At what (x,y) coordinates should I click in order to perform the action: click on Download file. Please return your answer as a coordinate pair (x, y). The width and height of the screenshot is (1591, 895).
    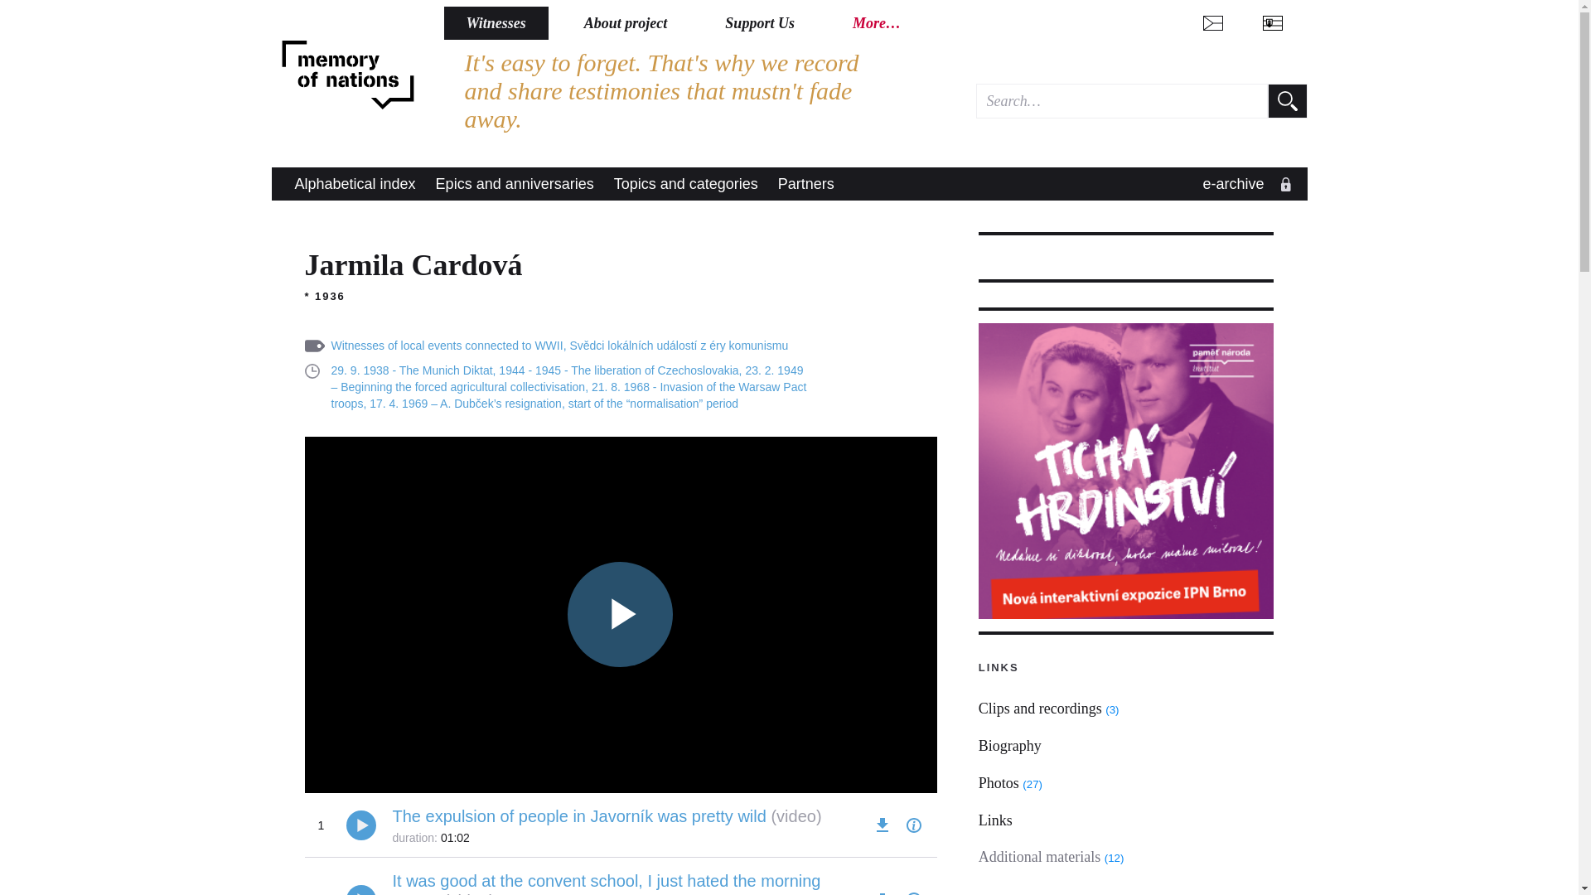
    Looking at the image, I should click on (882, 892).